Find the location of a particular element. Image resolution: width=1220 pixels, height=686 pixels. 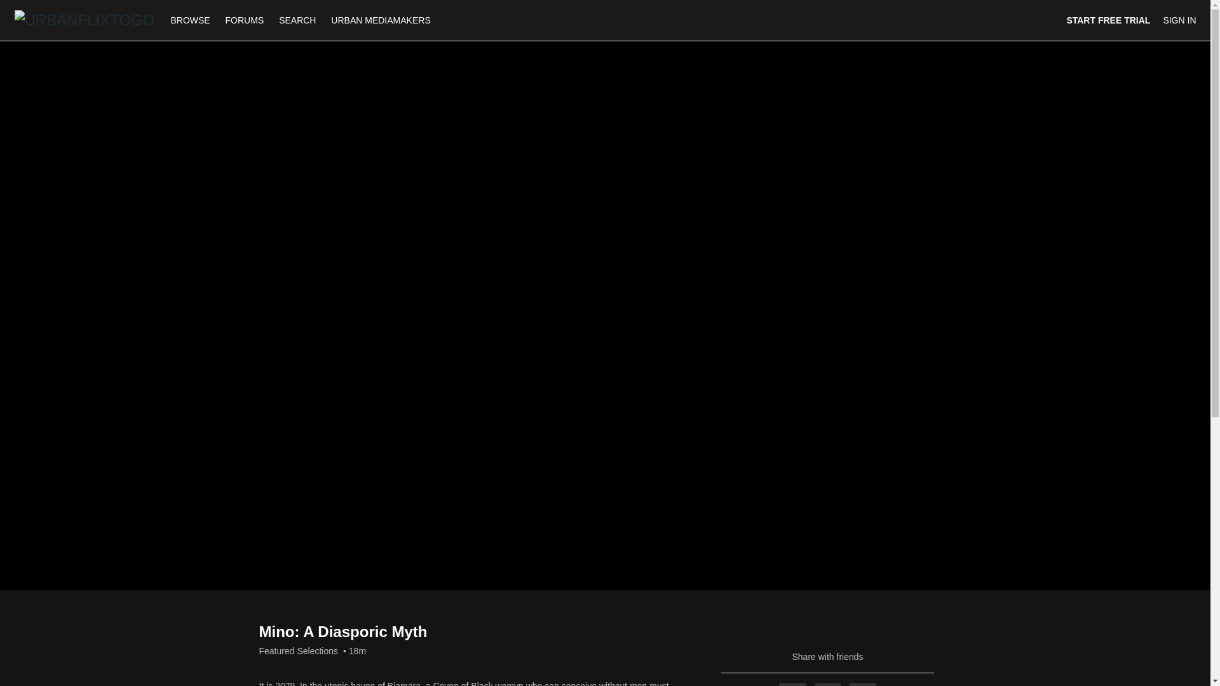

SIGN IN is located at coordinates (1179, 20).